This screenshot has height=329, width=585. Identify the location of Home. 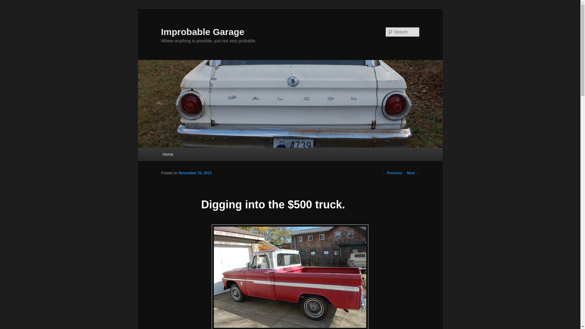
(168, 154).